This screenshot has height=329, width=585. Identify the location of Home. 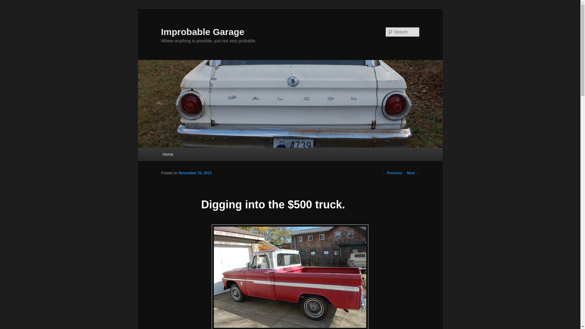
(168, 154).